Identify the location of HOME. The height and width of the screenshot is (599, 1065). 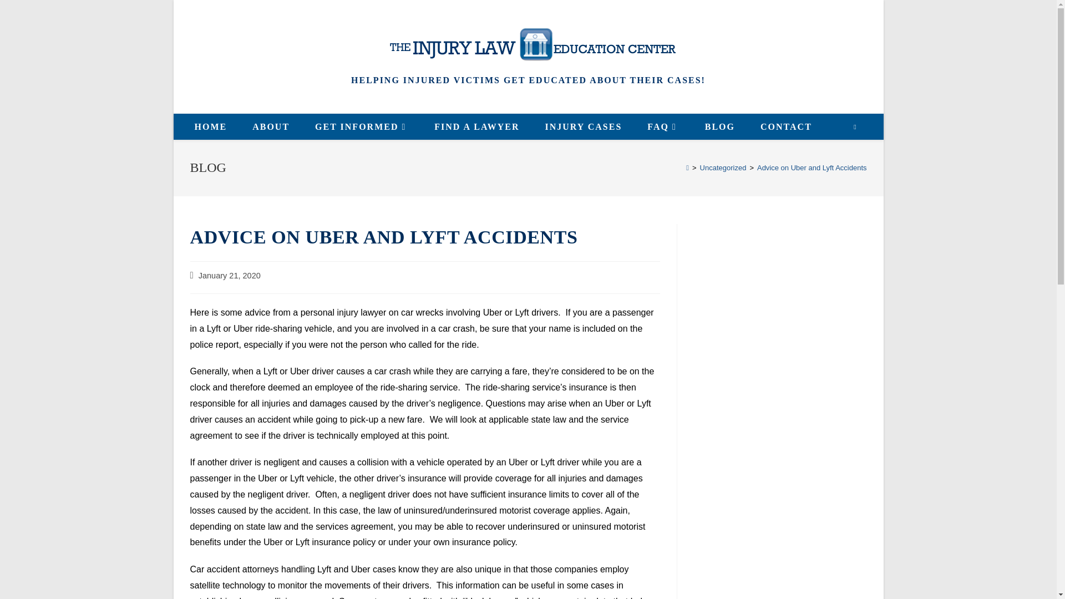
(211, 126).